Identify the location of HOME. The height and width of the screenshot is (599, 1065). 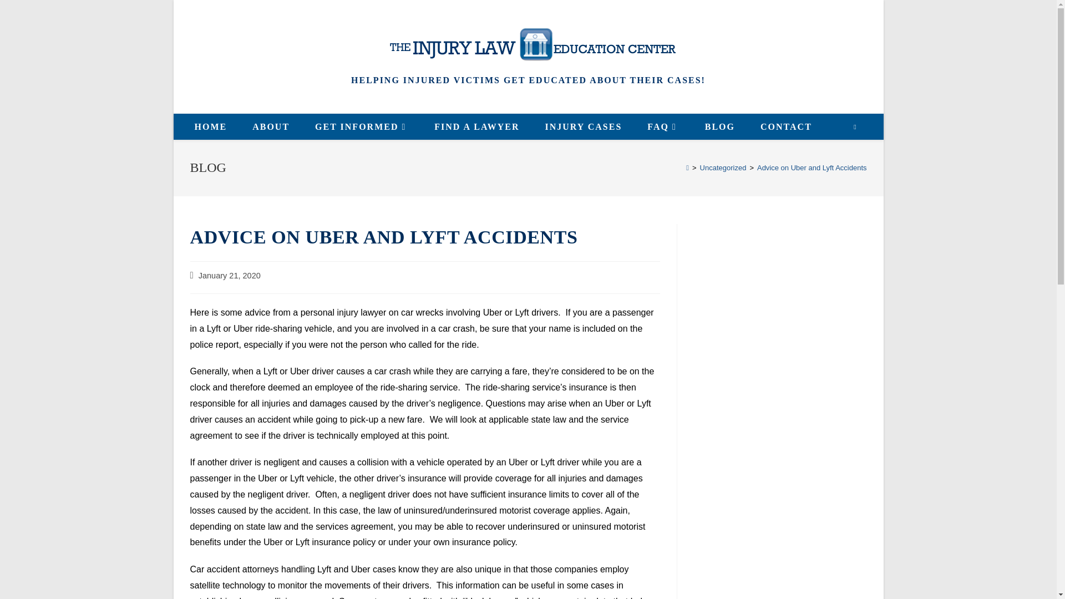
(211, 126).